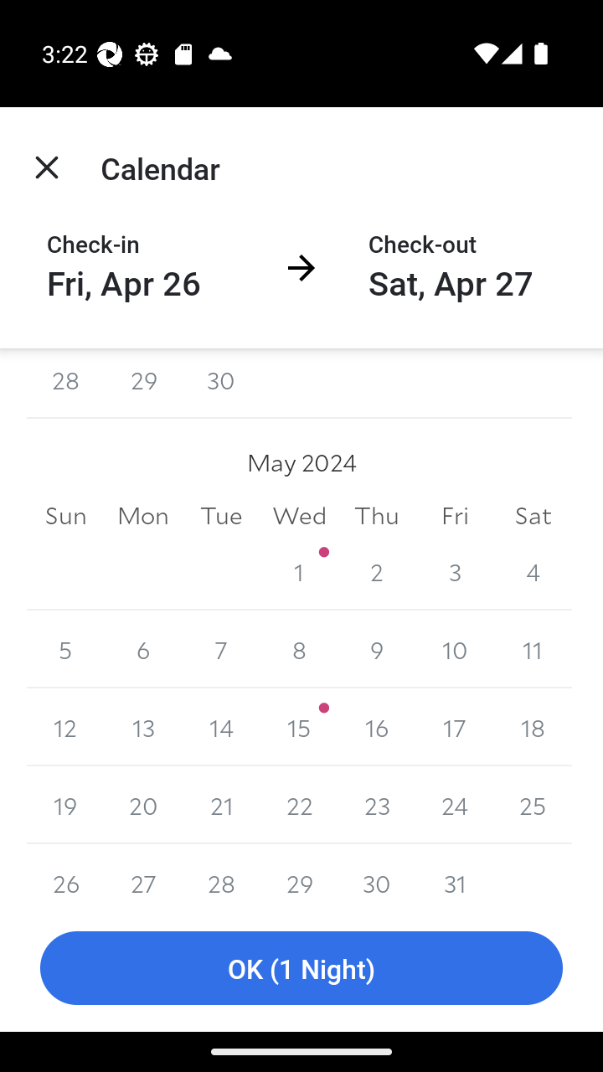 The image size is (603, 1072). I want to click on Tue, so click(221, 516).